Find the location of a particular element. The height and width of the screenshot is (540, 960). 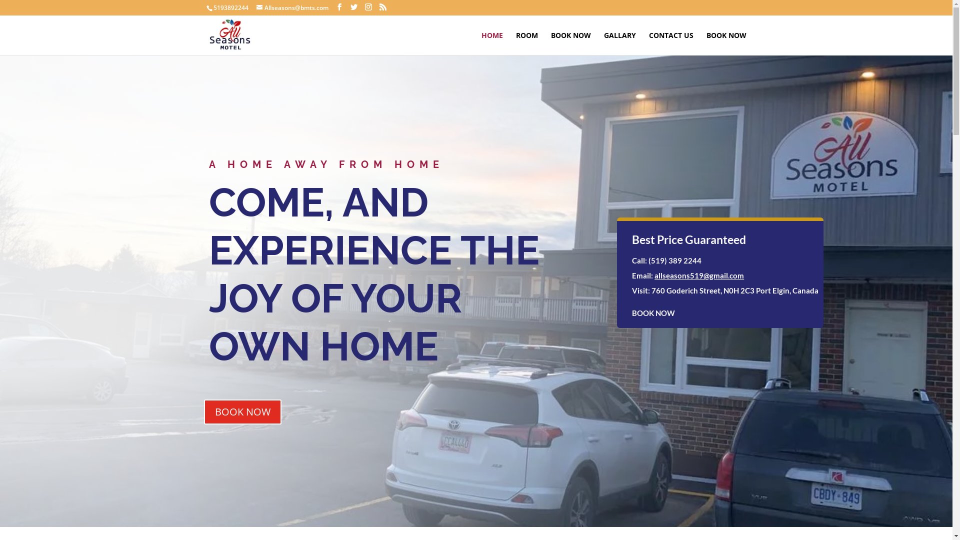

BOOK NOW is located at coordinates (653, 313).